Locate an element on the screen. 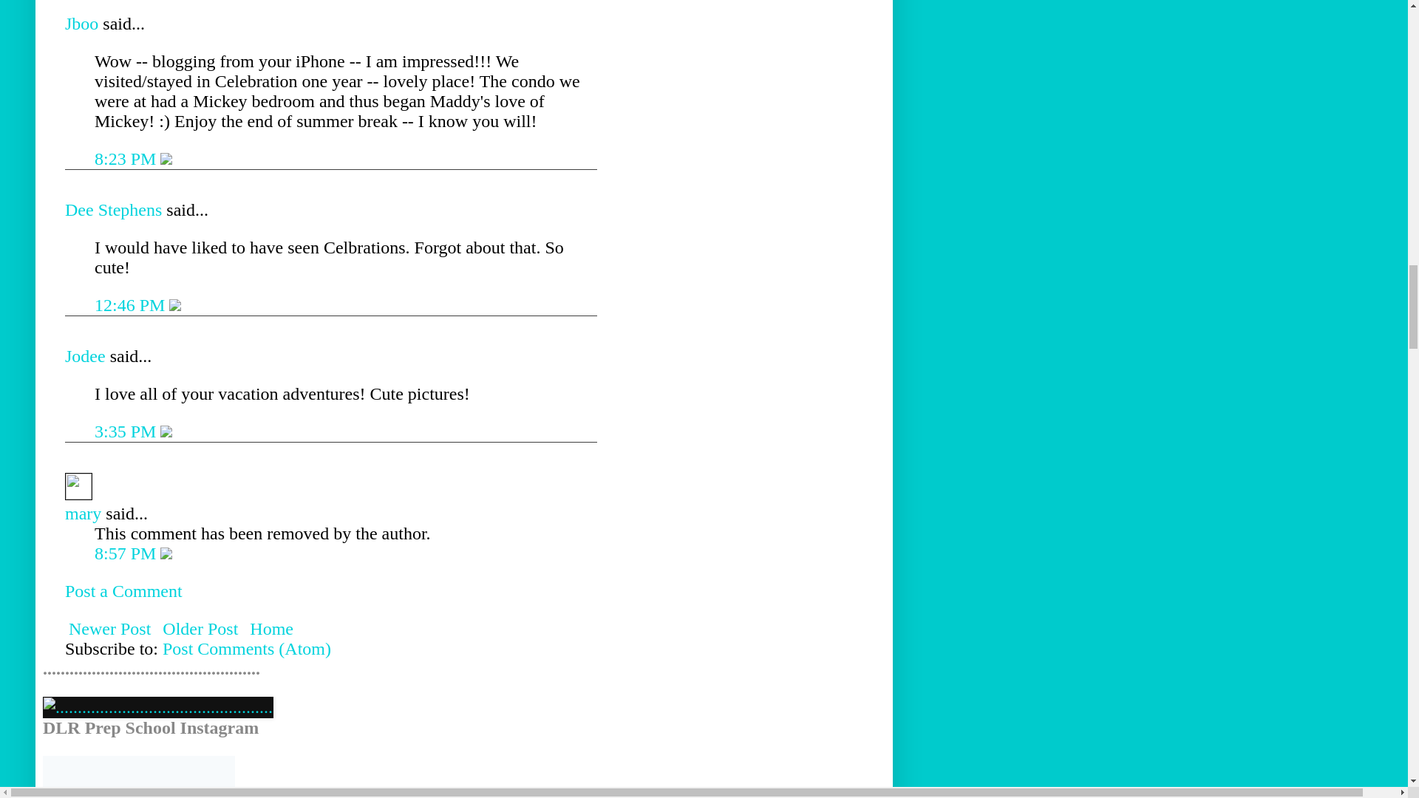 The width and height of the screenshot is (1419, 798). Delete Comment is located at coordinates (174, 304).